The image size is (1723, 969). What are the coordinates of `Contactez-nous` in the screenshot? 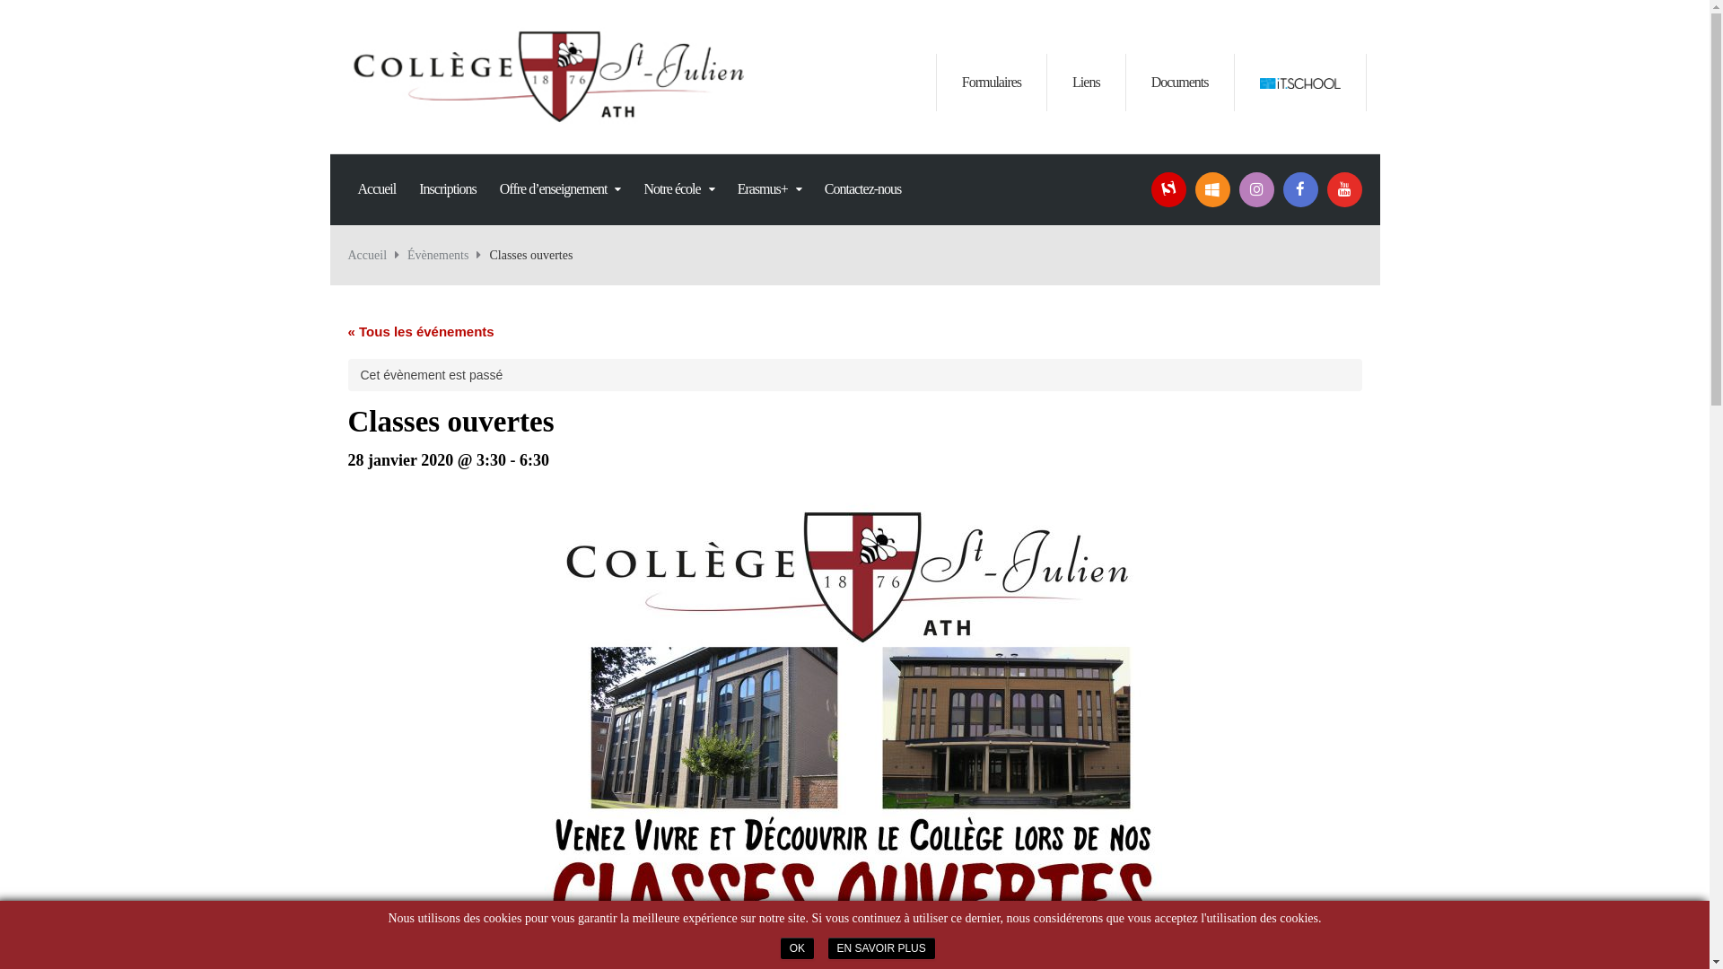 It's located at (863, 178).